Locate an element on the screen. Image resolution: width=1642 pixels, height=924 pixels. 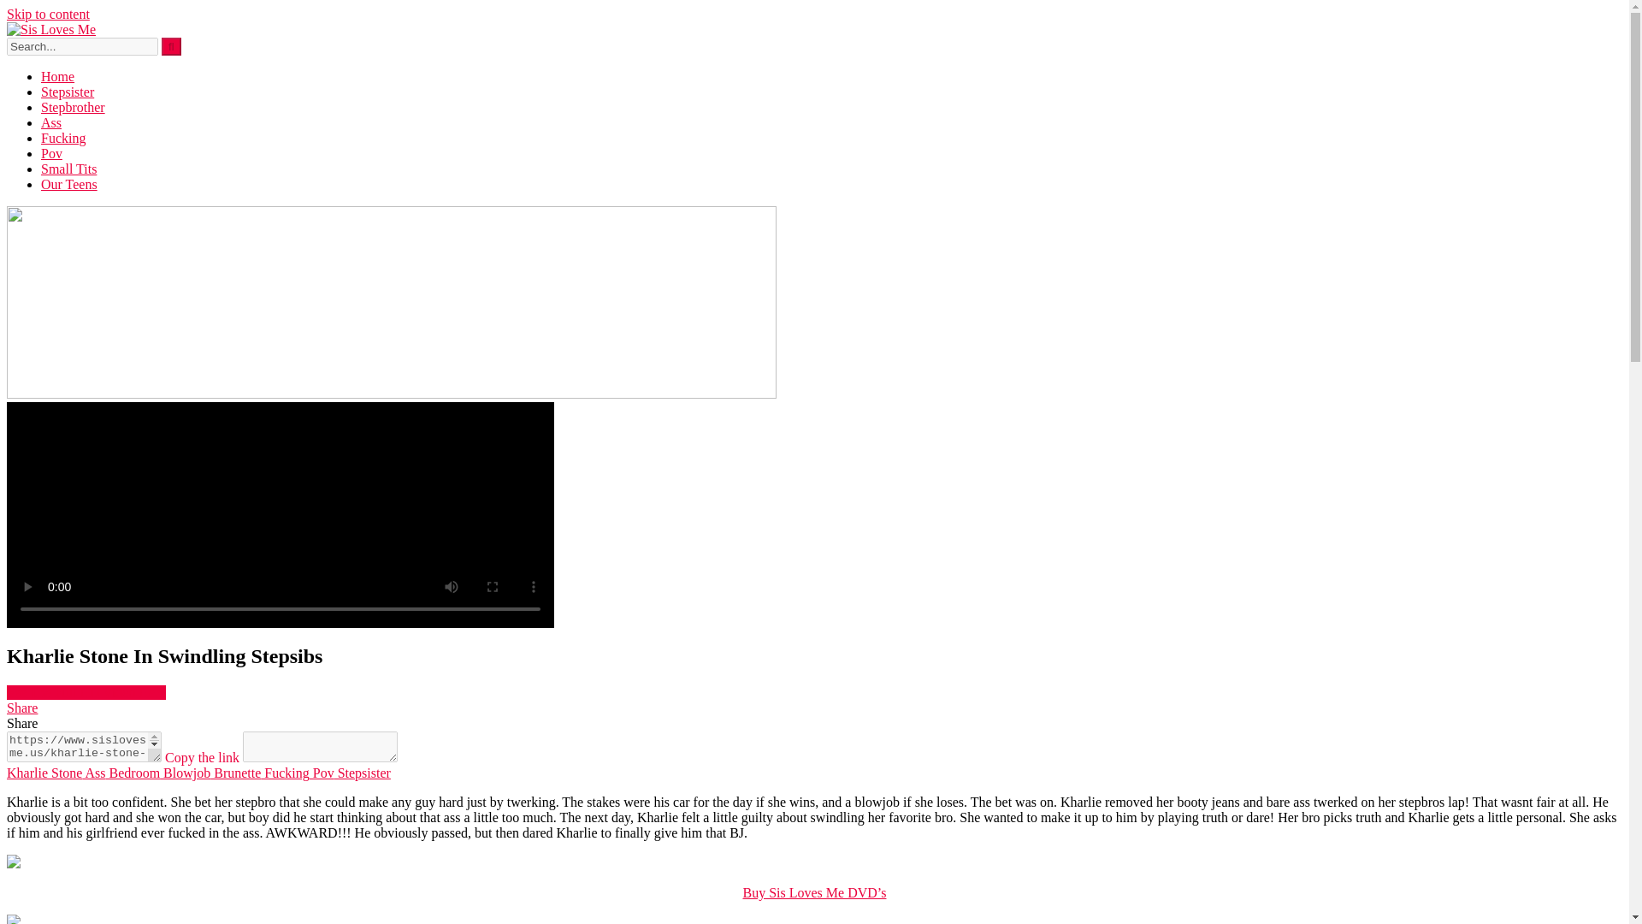
Share is located at coordinates (22, 707).